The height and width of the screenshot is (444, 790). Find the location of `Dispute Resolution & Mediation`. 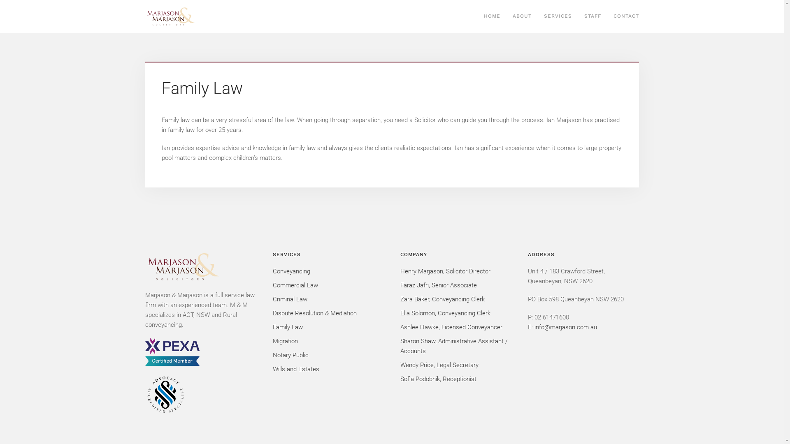

Dispute Resolution & Mediation is located at coordinates (328, 313).